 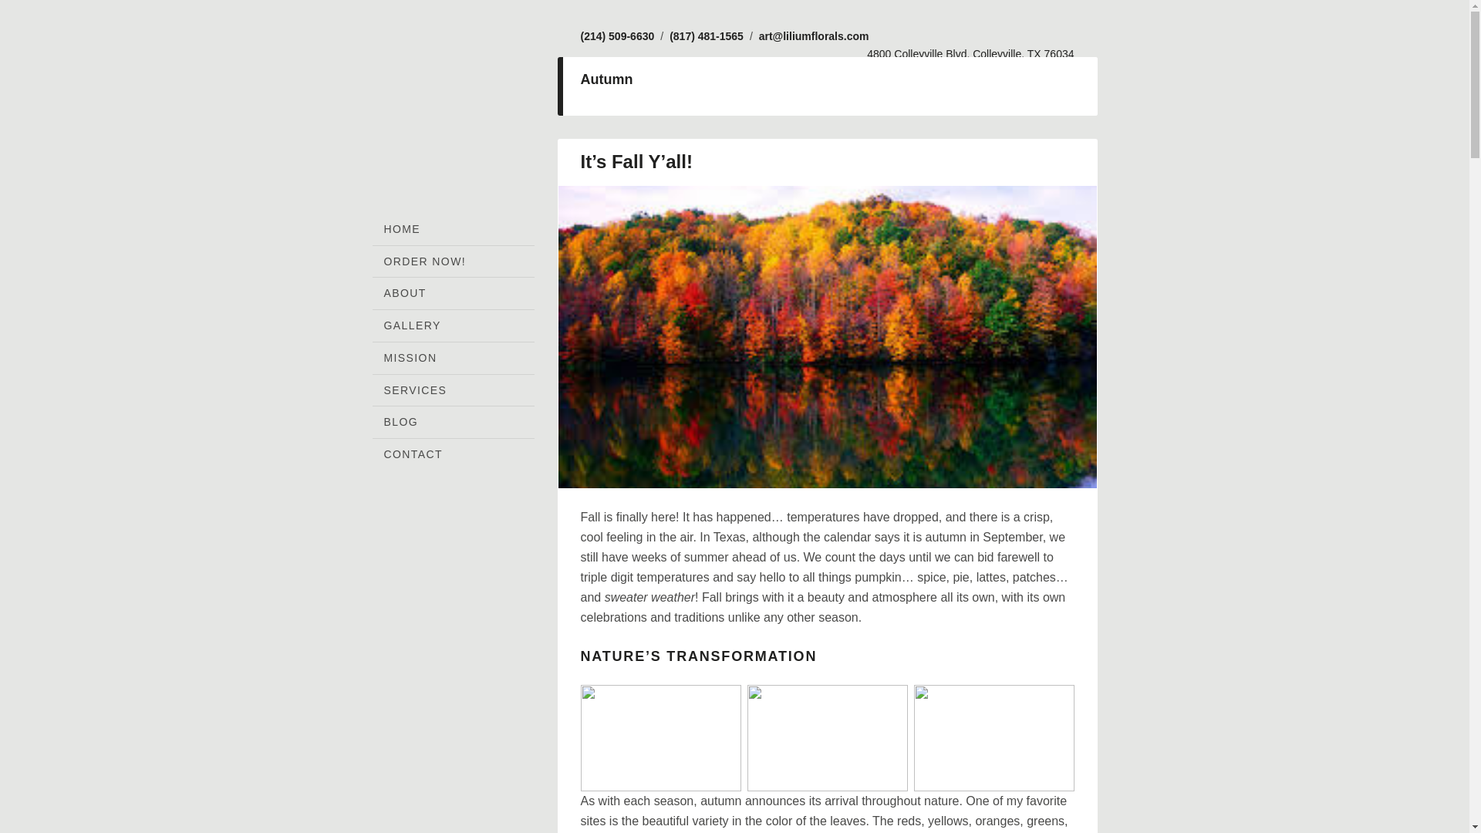 What do you see at coordinates (452, 261) in the screenshot?
I see `ORDER NOW!` at bounding box center [452, 261].